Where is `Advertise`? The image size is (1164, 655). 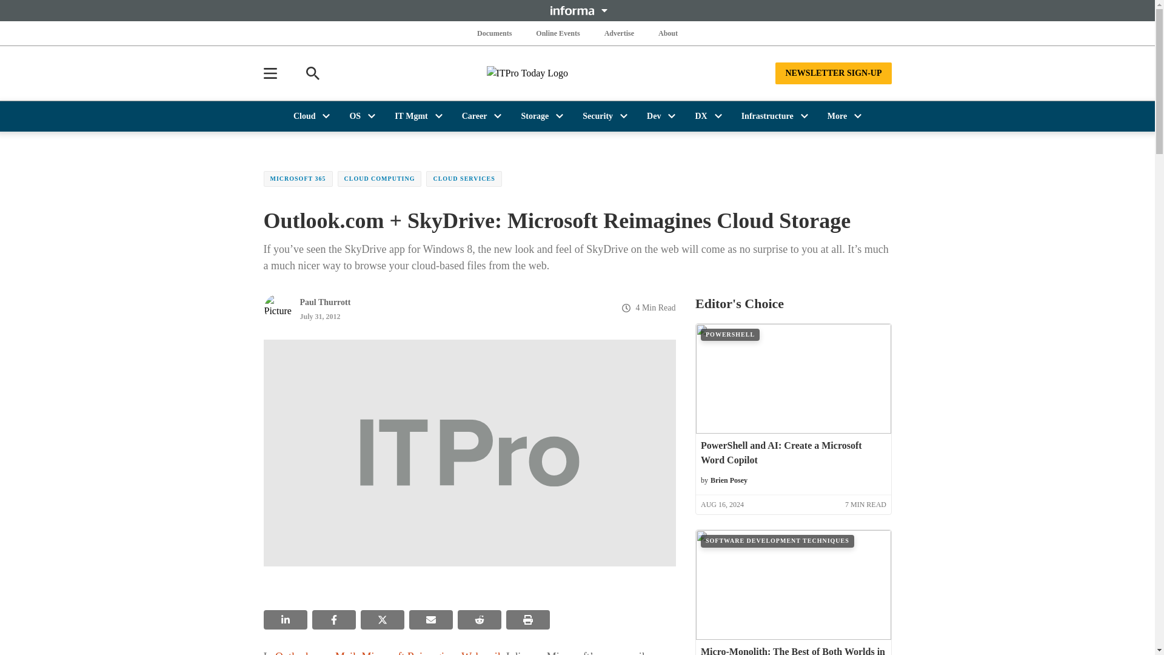 Advertise is located at coordinates (619, 33).